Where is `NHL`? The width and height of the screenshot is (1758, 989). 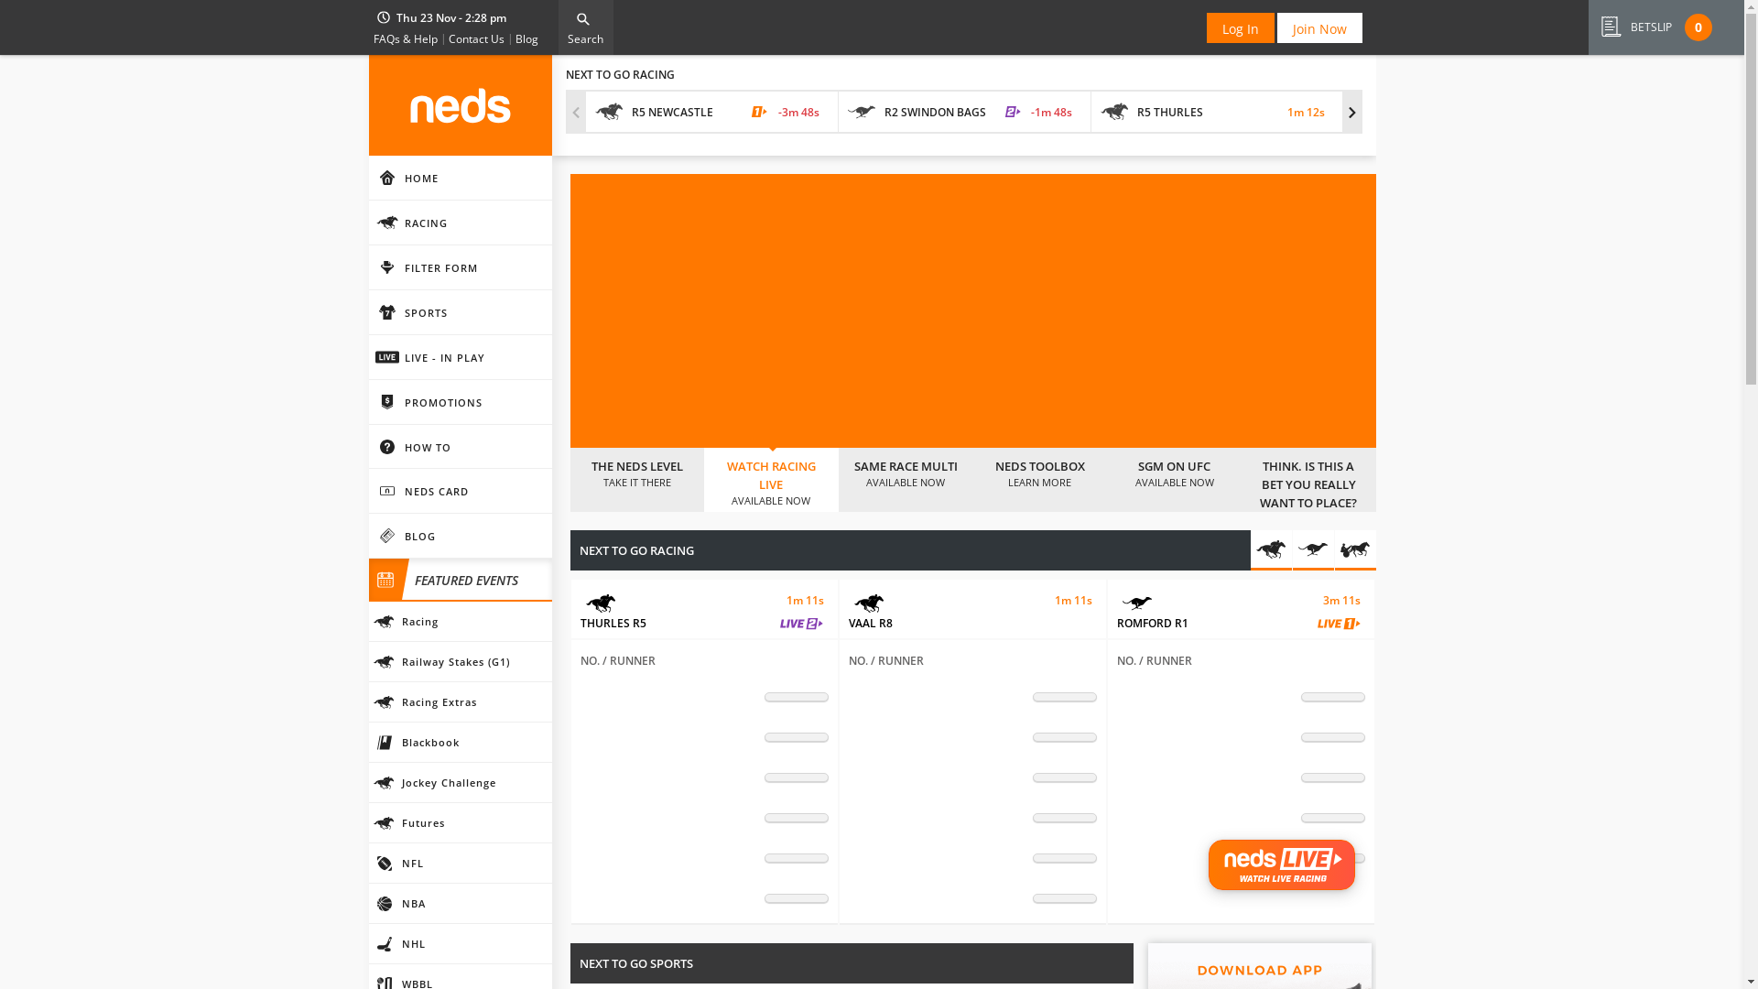 NHL is located at coordinates (460, 944).